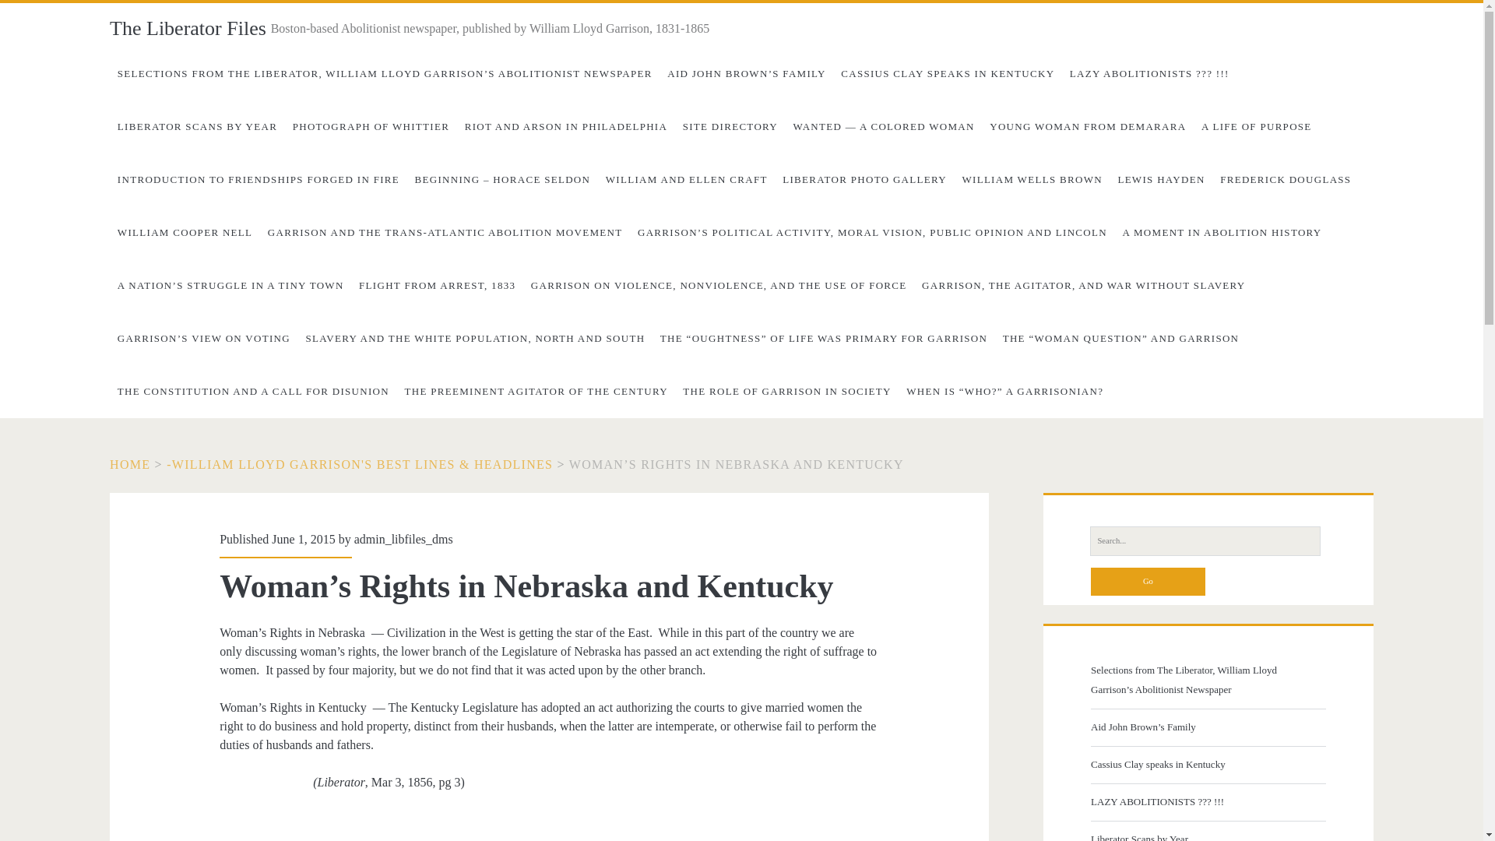 This screenshot has height=841, width=1495. What do you see at coordinates (185, 232) in the screenshot?
I see `WILLIAM COOPER NELL` at bounding box center [185, 232].